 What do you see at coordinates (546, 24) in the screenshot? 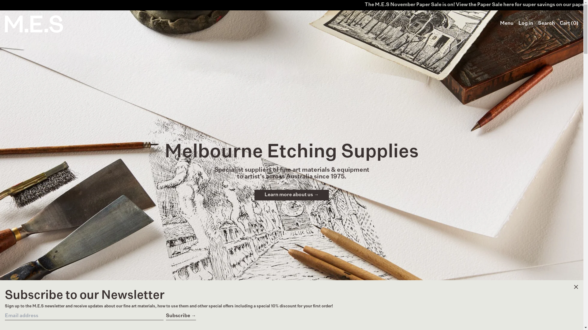
I see `Search` at bounding box center [546, 24].